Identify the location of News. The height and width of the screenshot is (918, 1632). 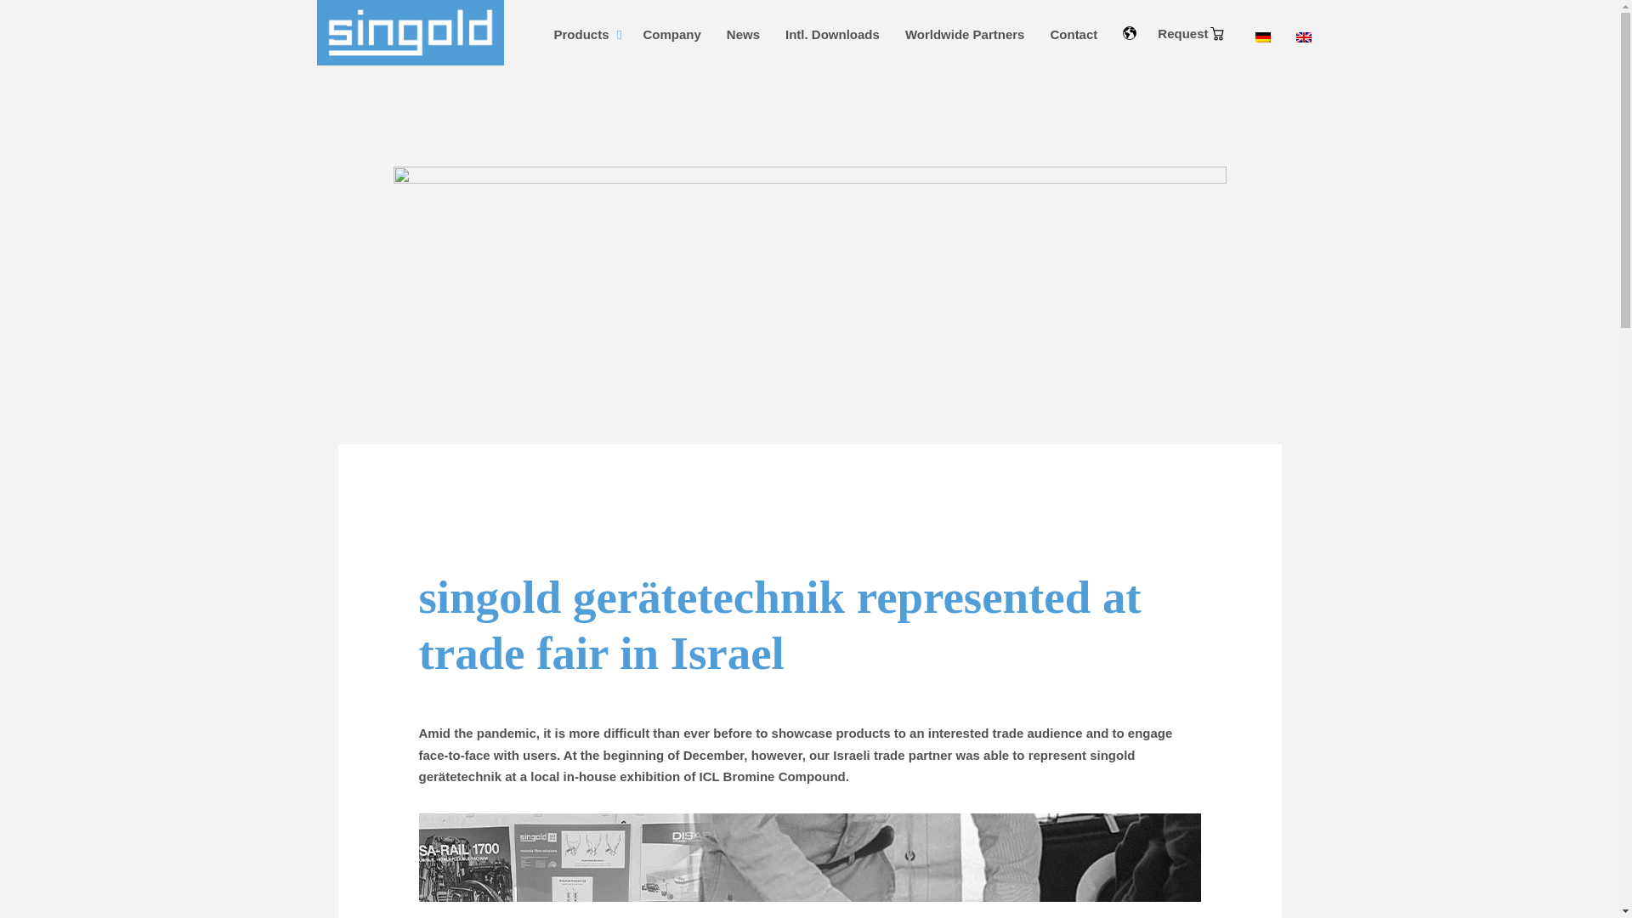
(743, 34).